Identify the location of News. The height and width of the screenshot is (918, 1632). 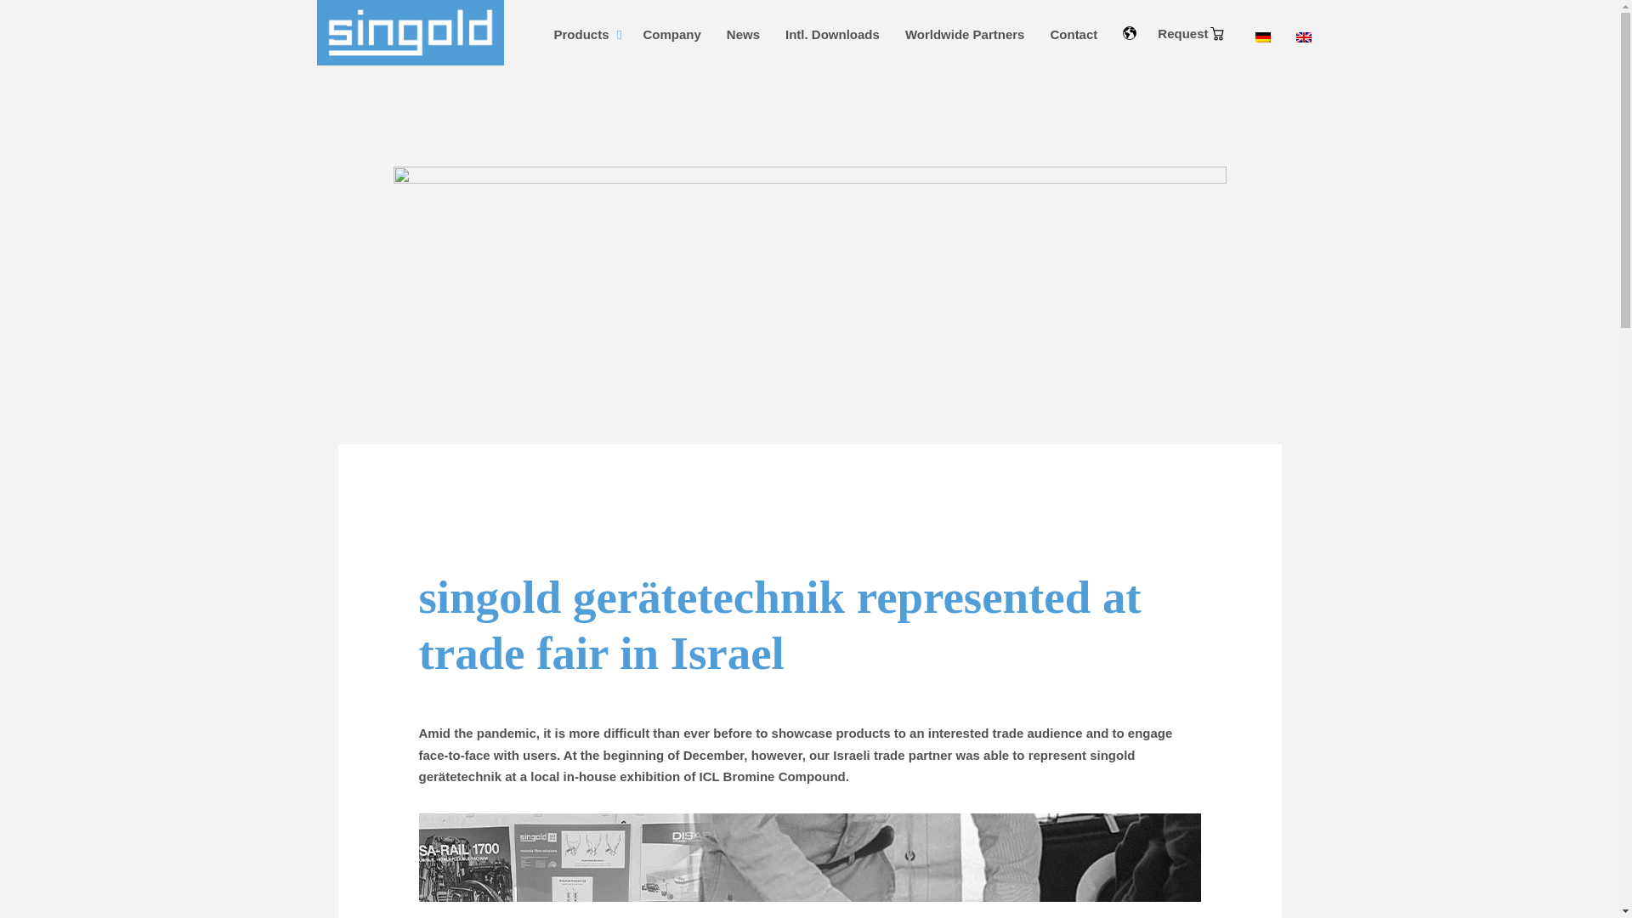
(743, 34).